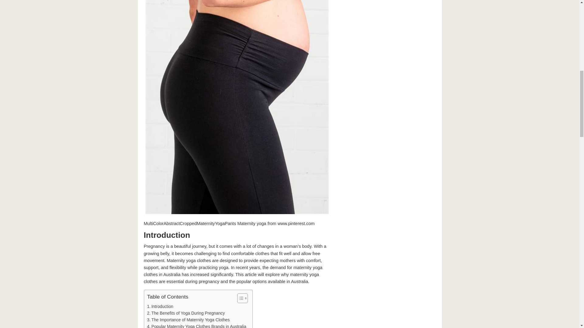 This screenshot has width=584, height=328. What do you see at coordinates (160, 307) in the screenshot?
I see `Introduction` at bounding box center [160, 307].